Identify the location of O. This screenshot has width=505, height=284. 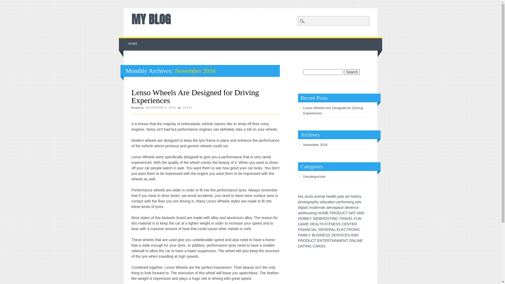
(305, 241).